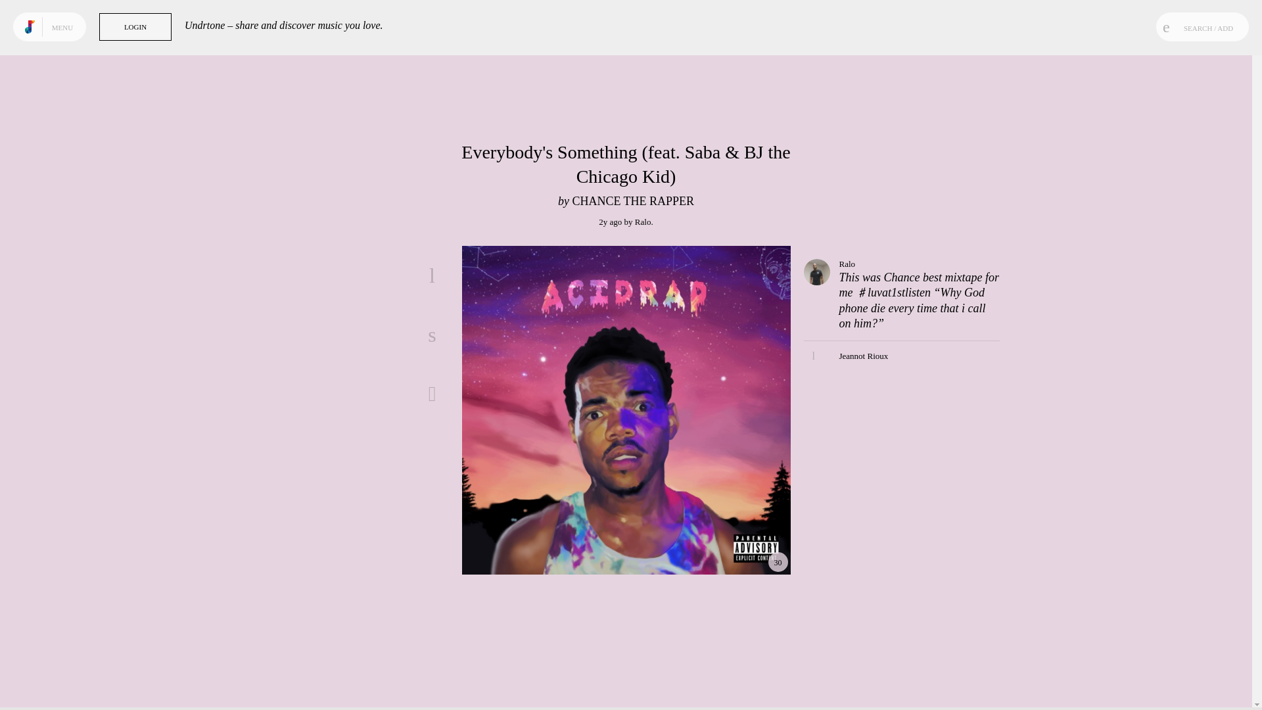 The height and width of the screenshot is (710, 1262). What do you see at coordinates (363, 197) in the screenshot?
I see `Login` at bounding box center [363, 197].